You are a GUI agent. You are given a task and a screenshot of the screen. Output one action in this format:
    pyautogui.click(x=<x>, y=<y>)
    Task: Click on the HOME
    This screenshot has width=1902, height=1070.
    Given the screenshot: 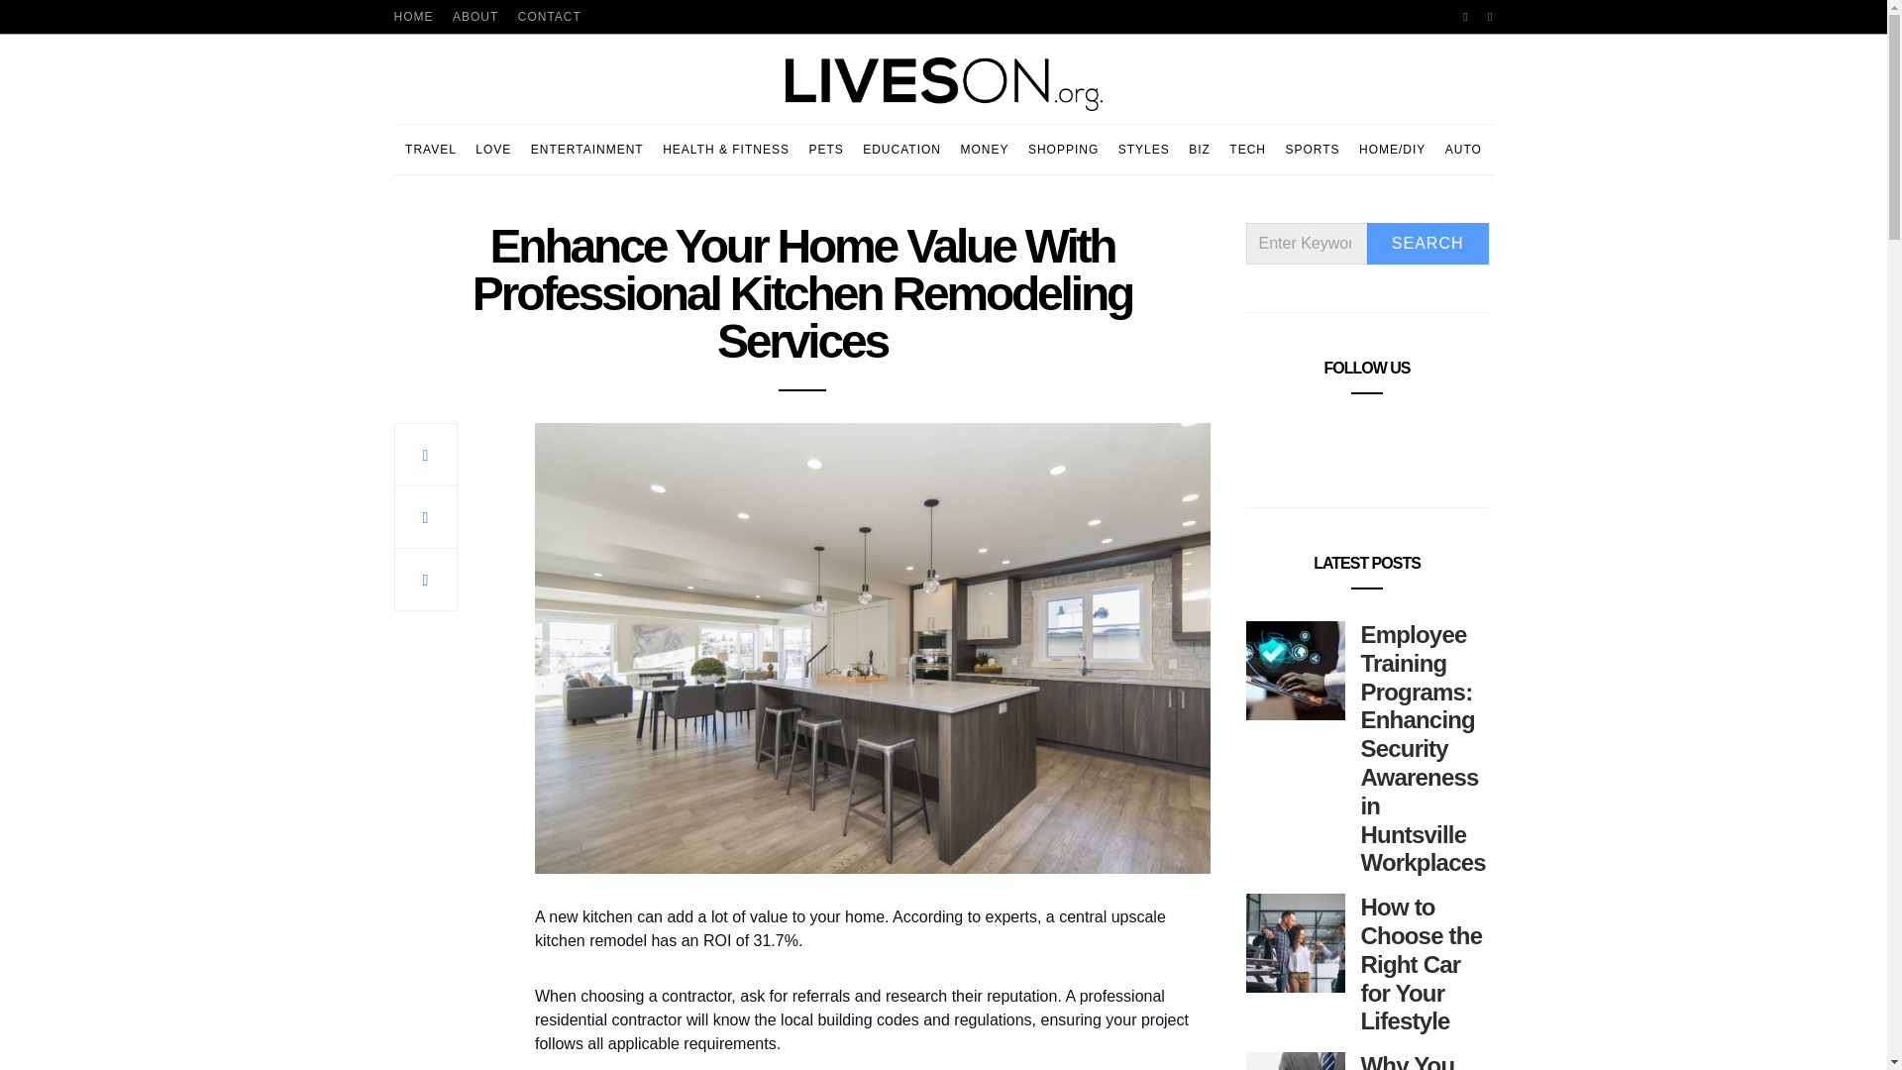 What is the action you would take?
    pyautogui.click(x=413, y=16)
    